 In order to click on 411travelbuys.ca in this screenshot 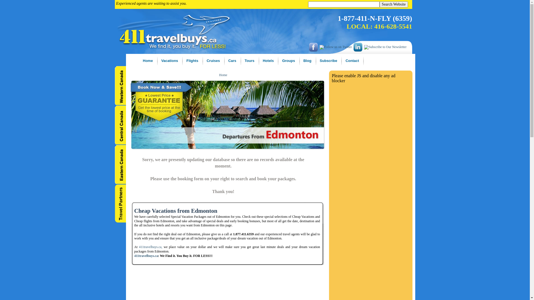, I will do `click(146, 256)`.